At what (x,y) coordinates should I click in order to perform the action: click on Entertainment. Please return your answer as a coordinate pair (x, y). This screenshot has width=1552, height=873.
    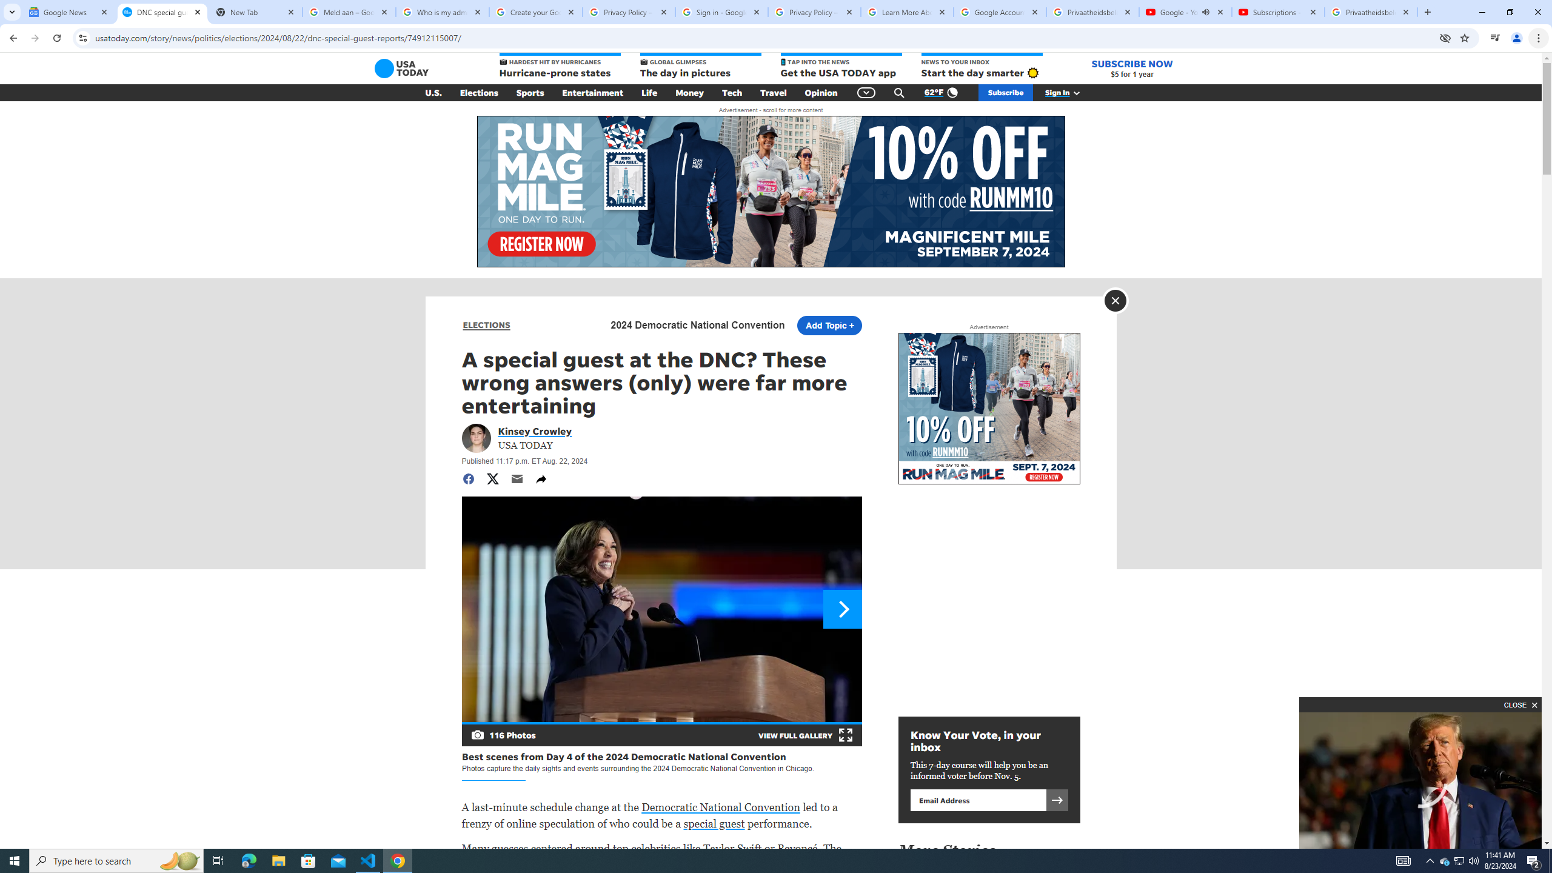
    Looking at the image, I should click on (593, 93).